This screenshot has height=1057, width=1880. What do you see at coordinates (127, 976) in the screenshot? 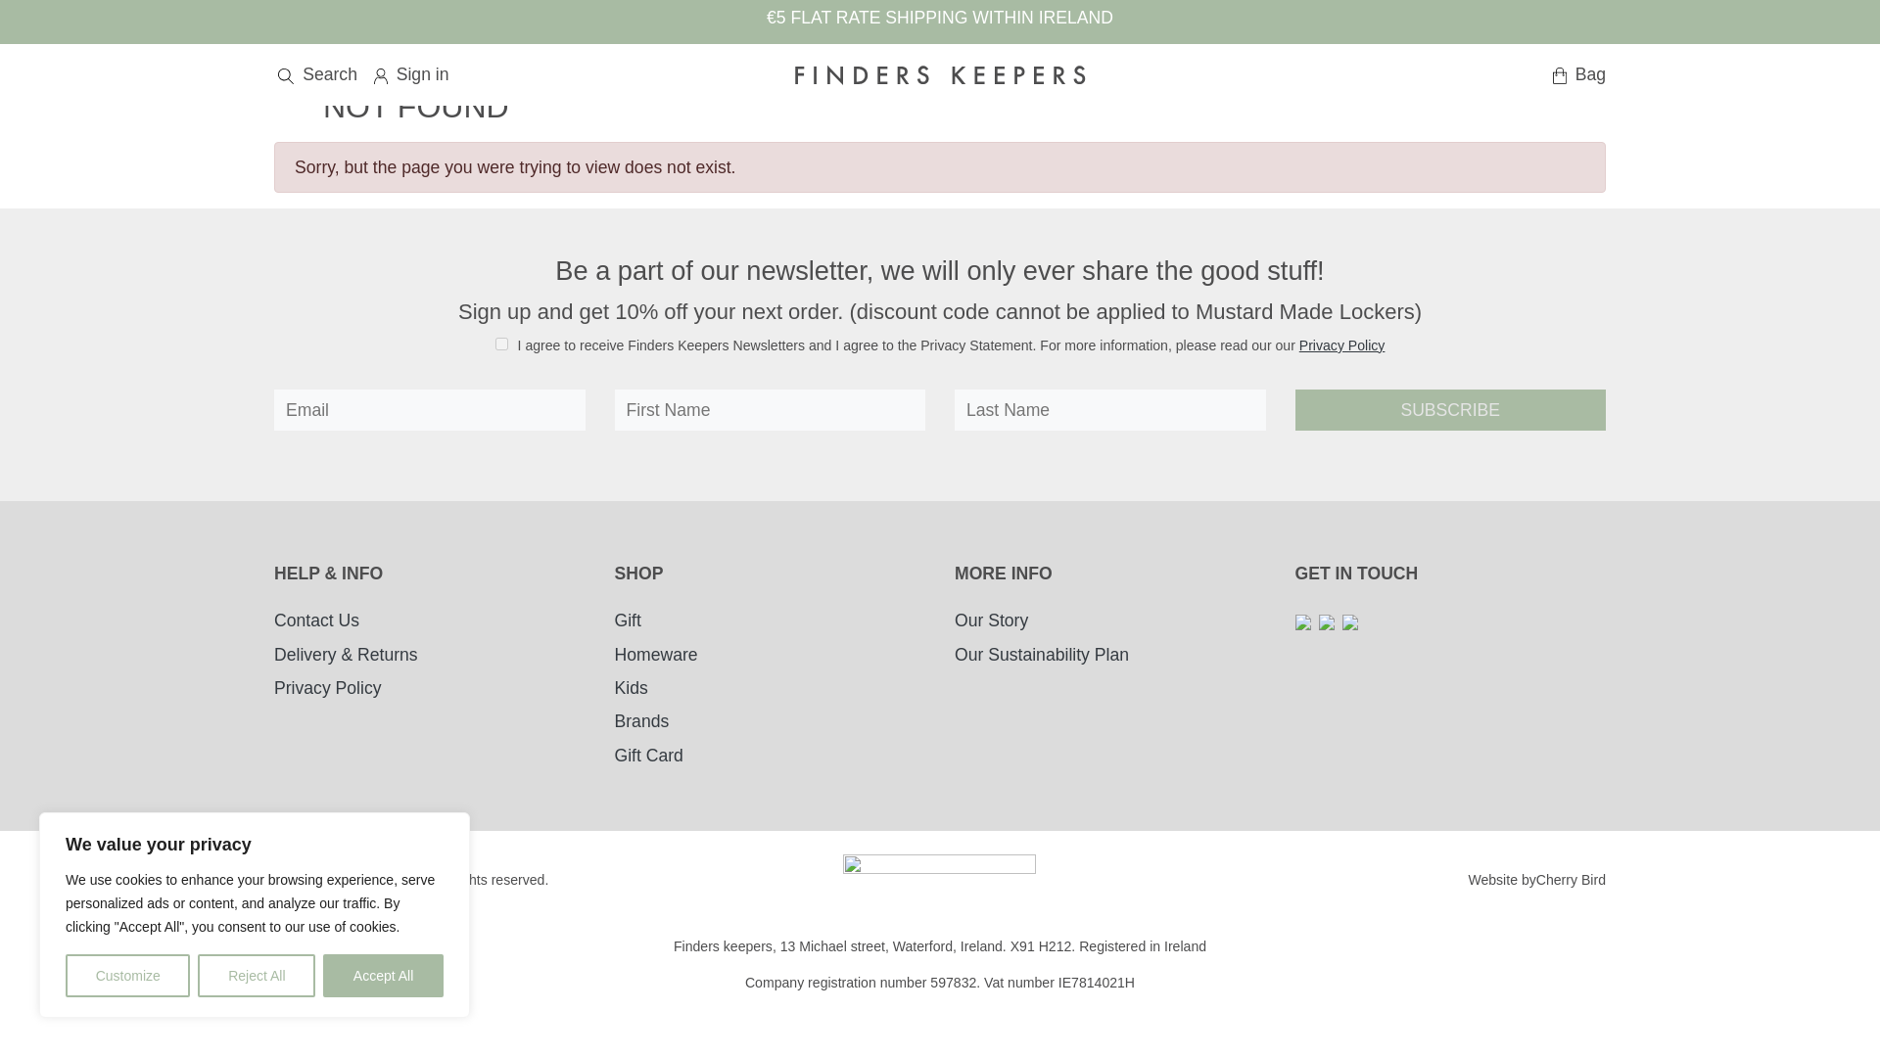
I see `Customize` at bounding box center [127, 976].